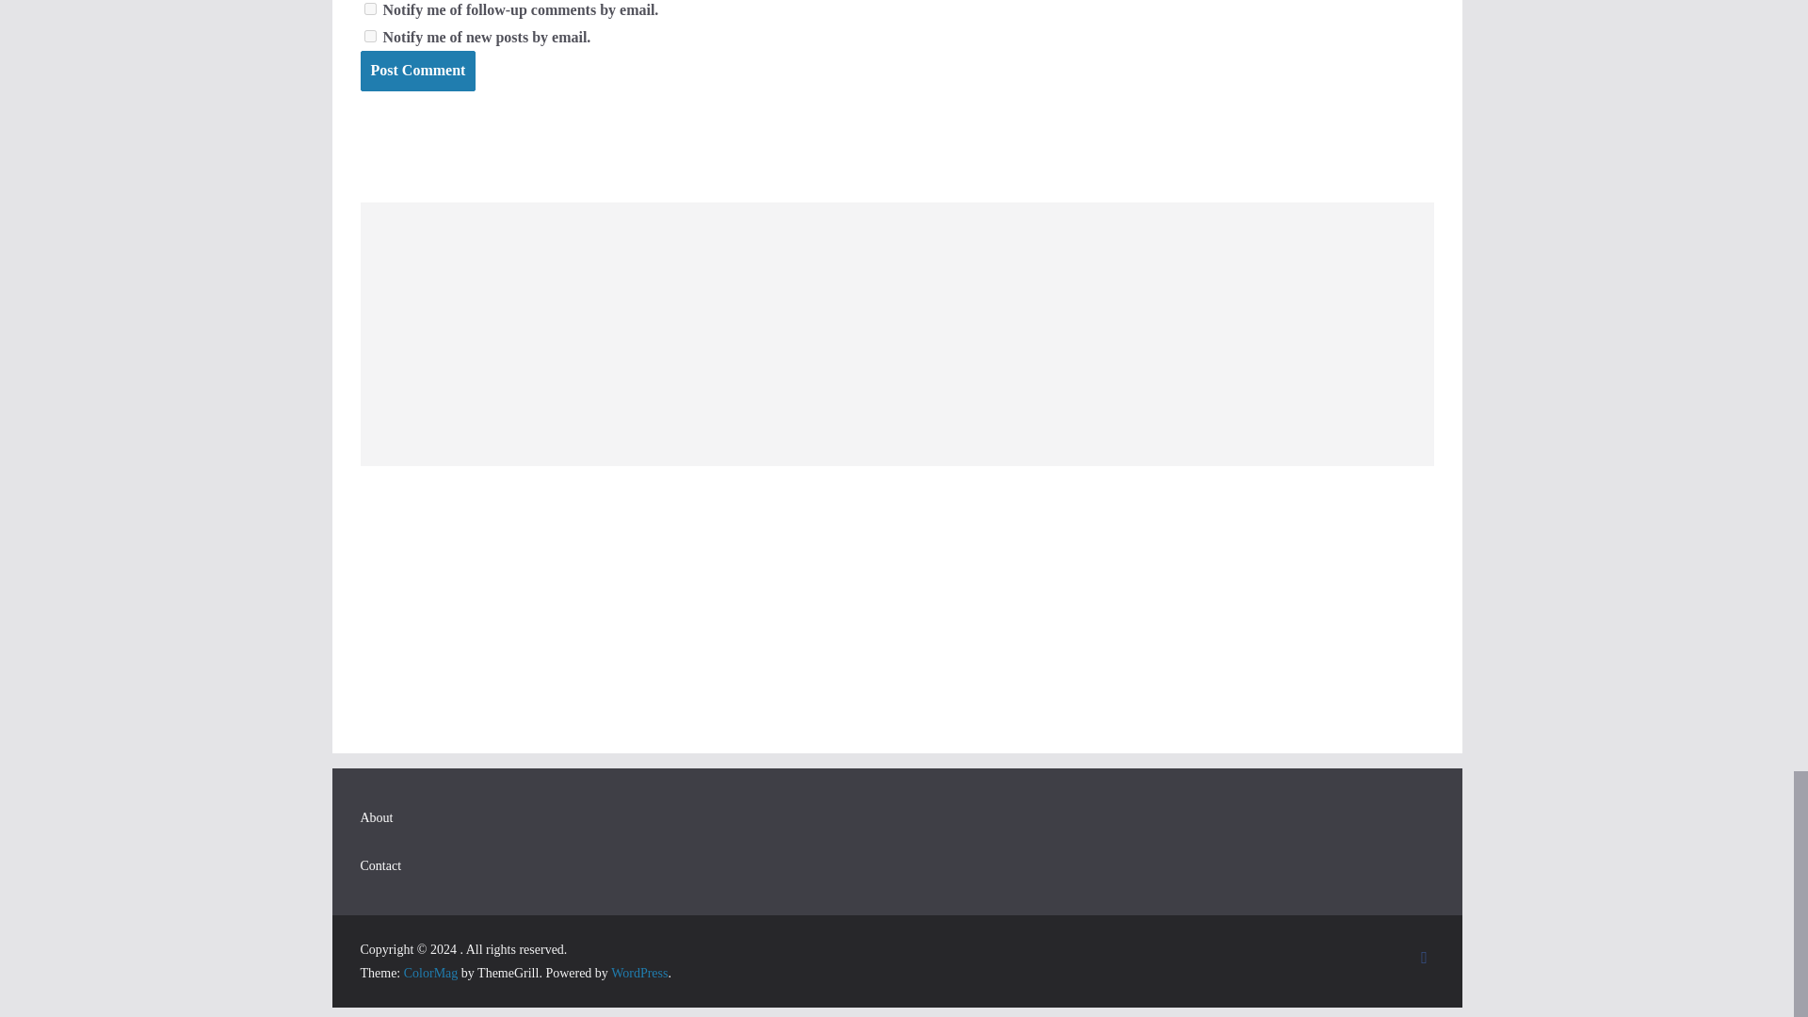 Image resolution: width=1808 pixels, height=1017 pixels. Describe the element at coordinates (369, 36) in the screenshot. I see `subscribe` at that location.